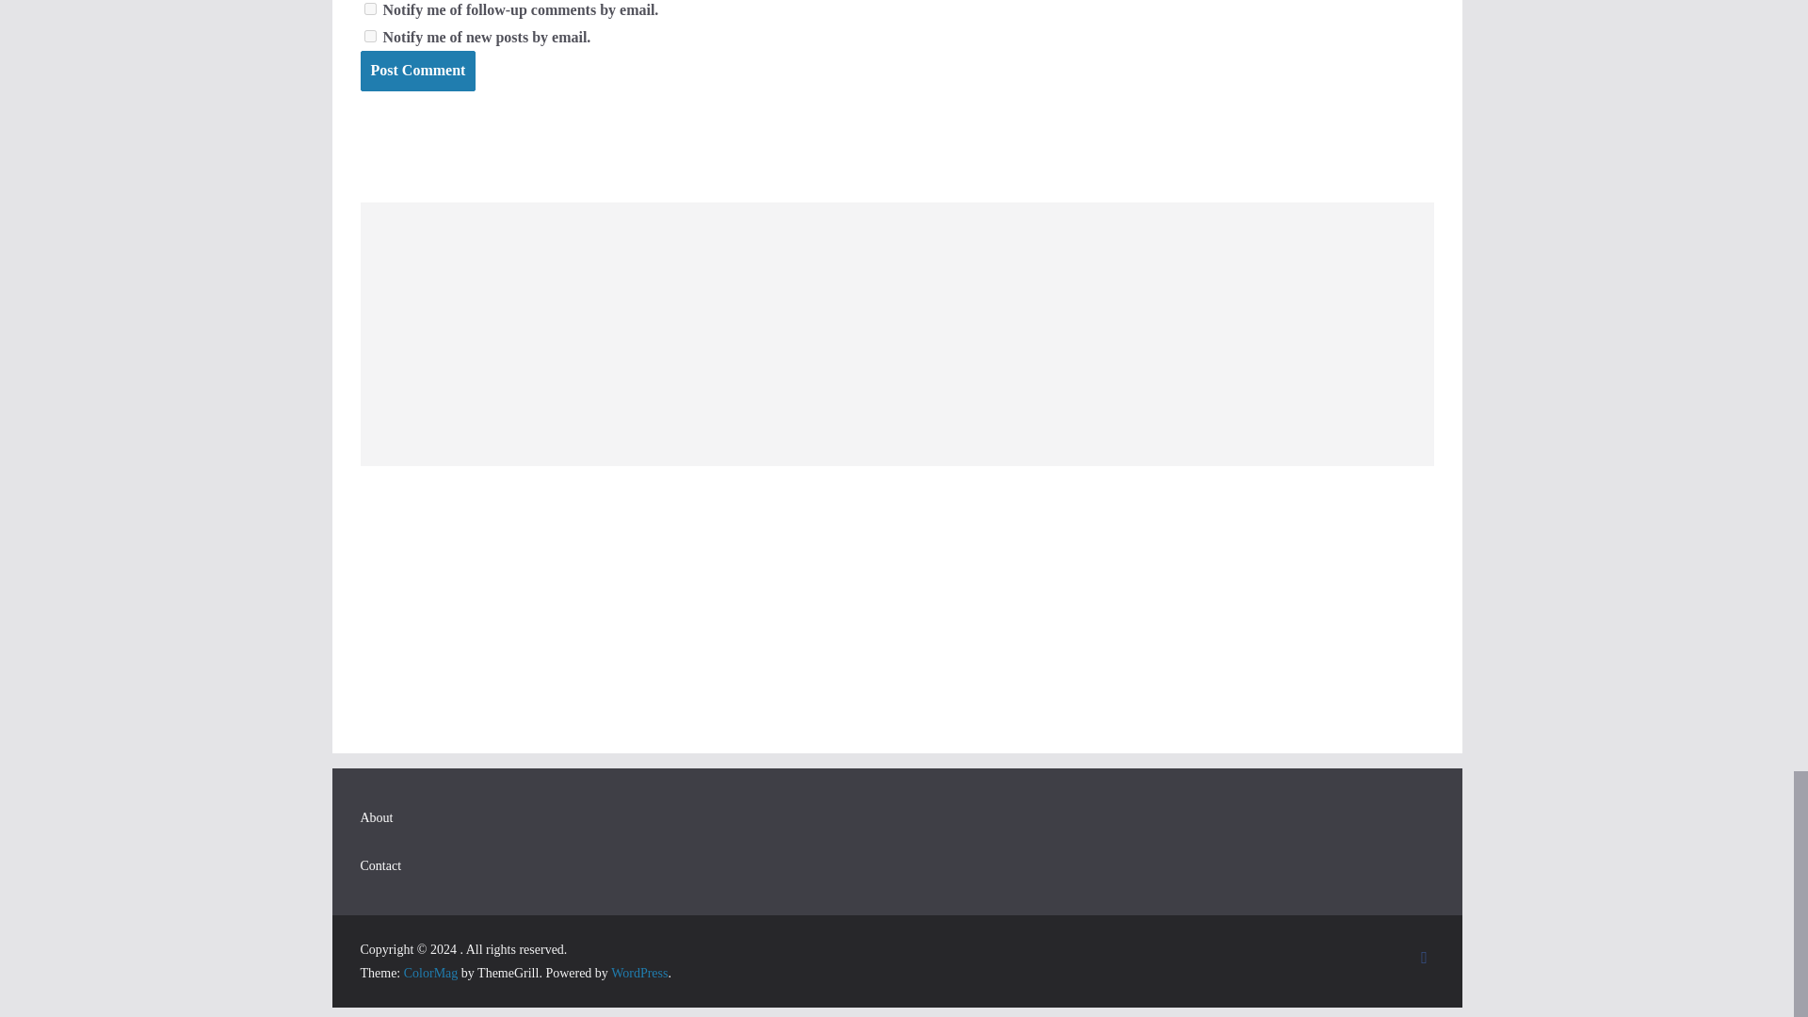 Image resolution: width=1808 pixels, height=1017 pixels. Describe the element at coordinates (369, 36) in the screenshot. I see `subscribe` at that location.